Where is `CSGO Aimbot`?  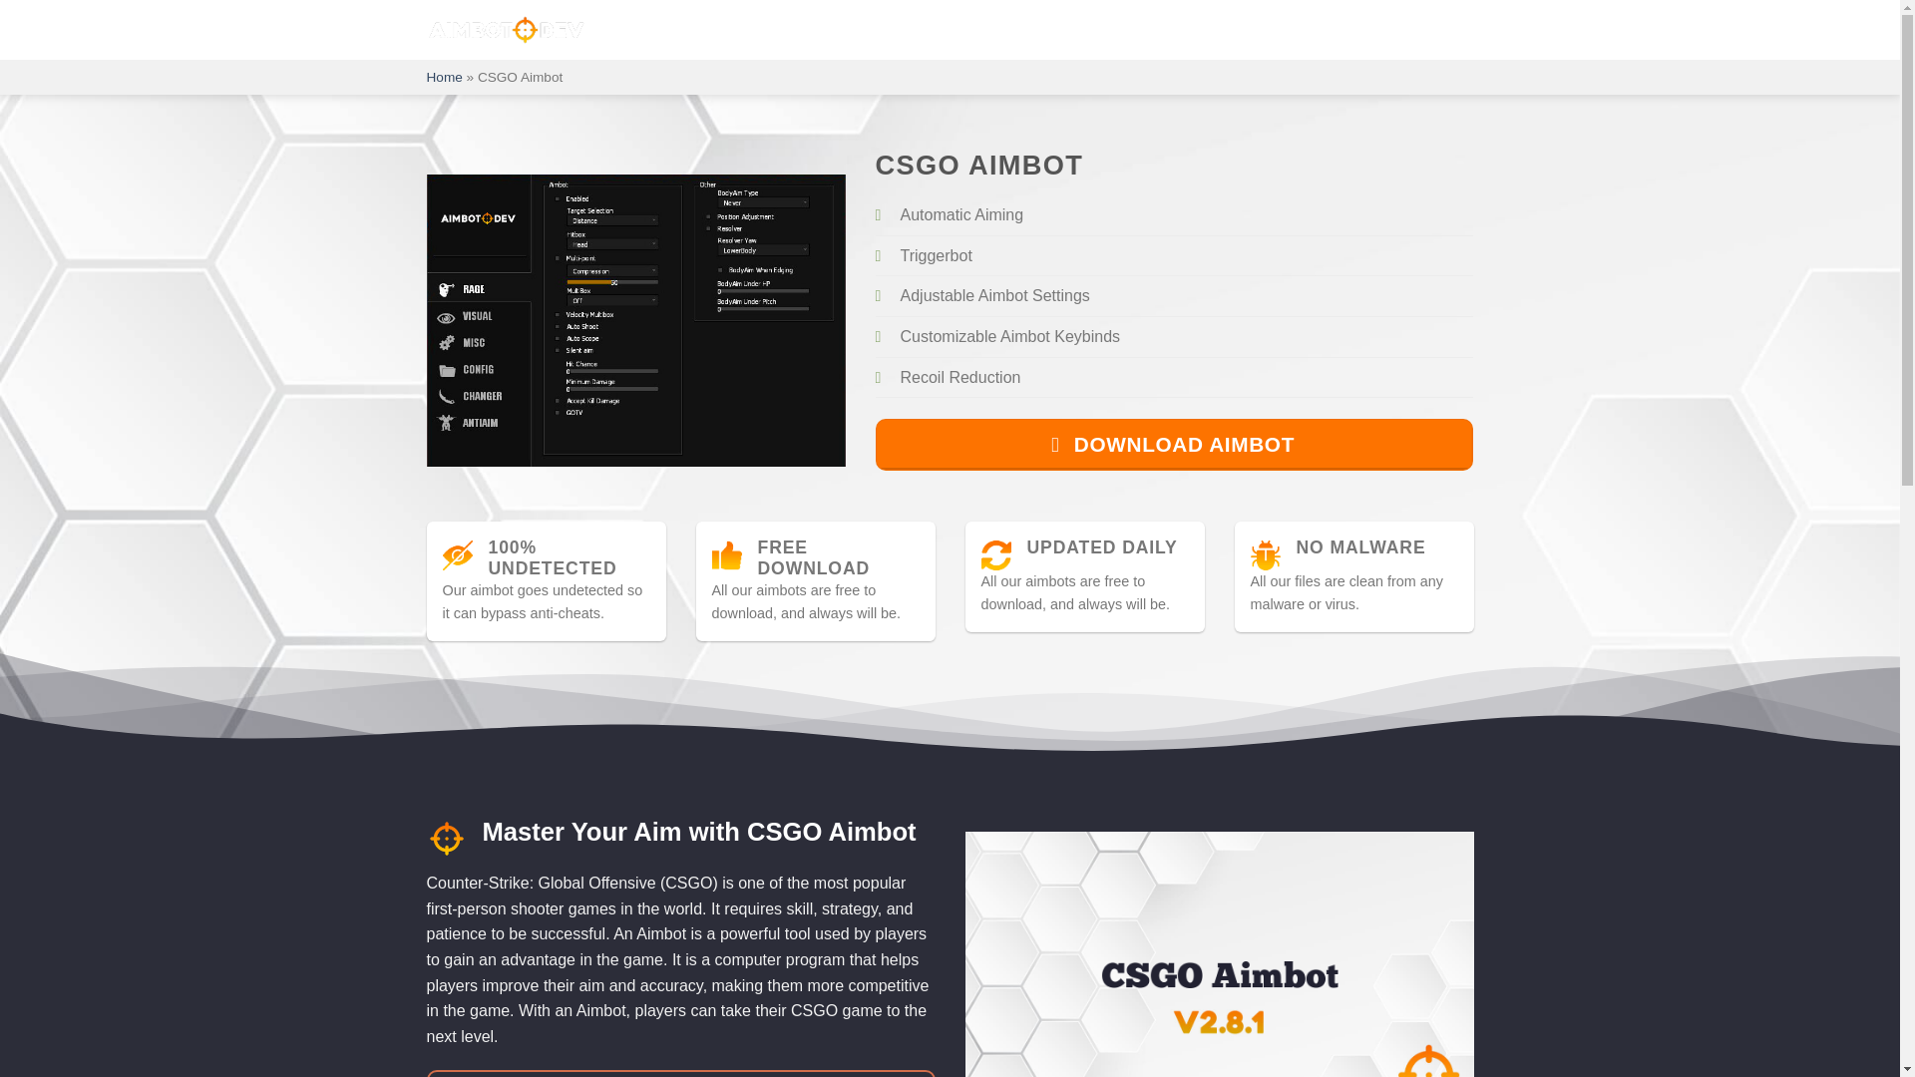
CSGO Aimbot is located at coordinates (1265, 553).